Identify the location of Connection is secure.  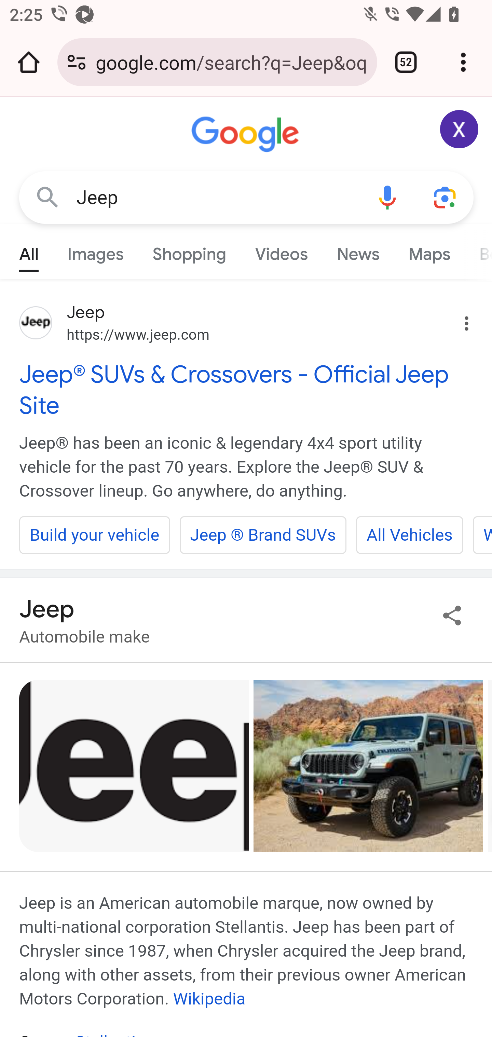
(77, 62).